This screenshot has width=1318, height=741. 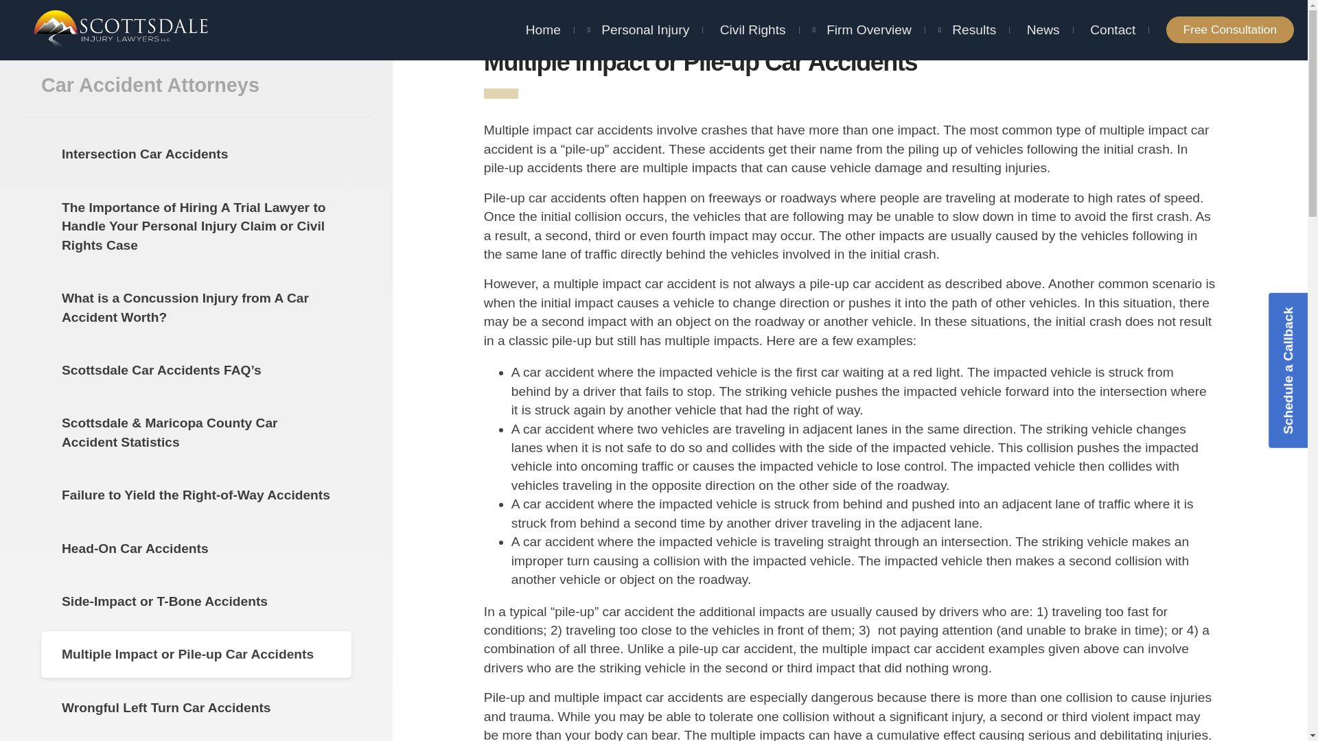 I want to click on Personal Injury, so click(x=645, y=19).